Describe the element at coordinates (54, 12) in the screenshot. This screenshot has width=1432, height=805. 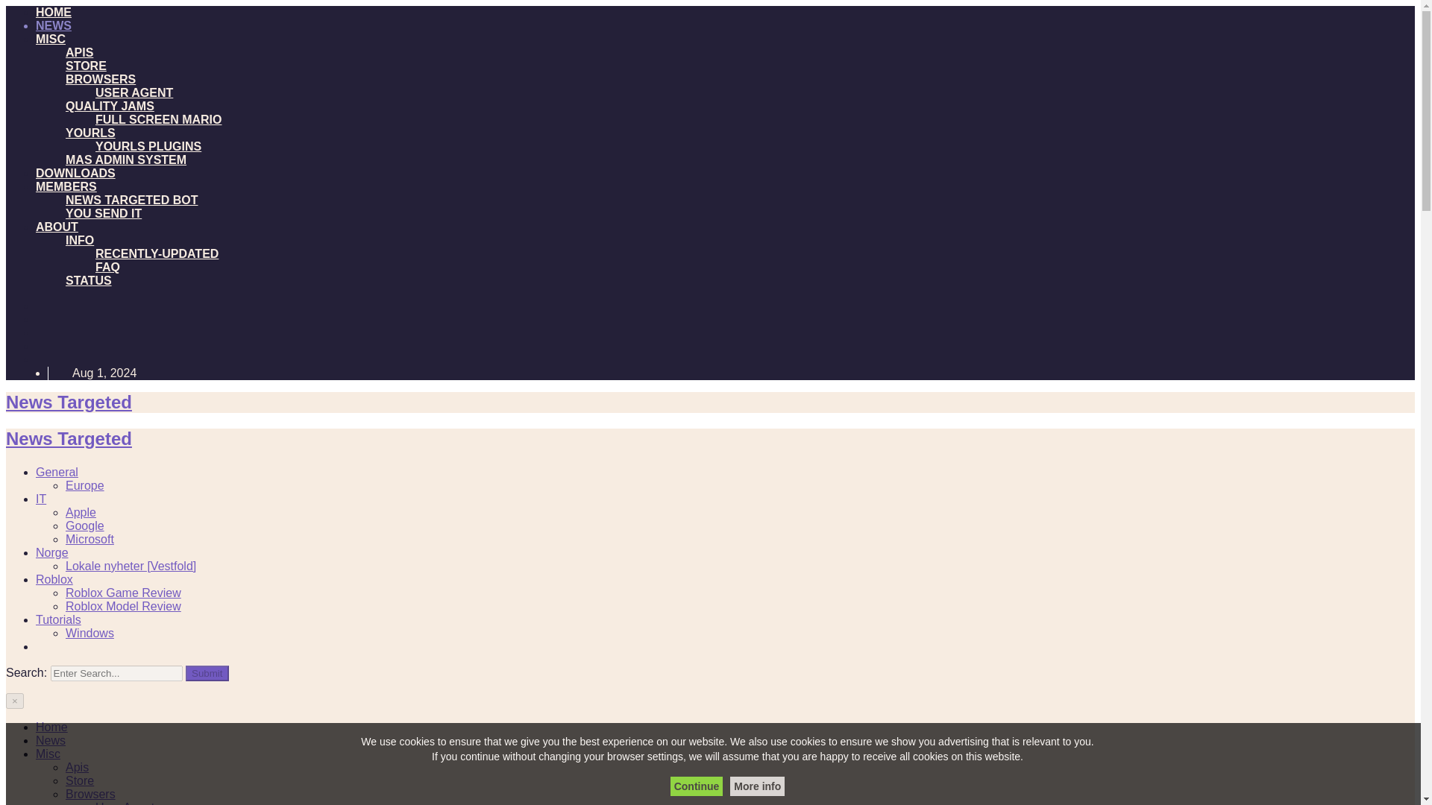
I see `HOME` at that location.